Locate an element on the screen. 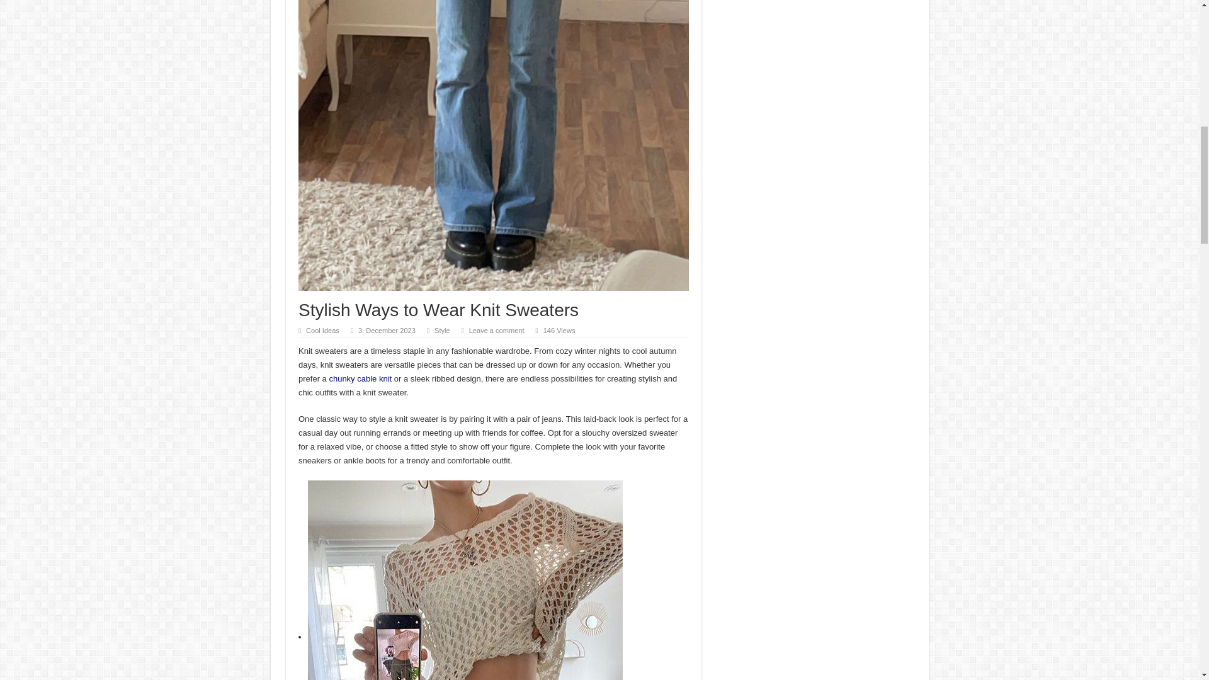 Image resolution: width=1209 pixels, height=680 pixels. Cool Ideas is located at coordinates (322, 331).